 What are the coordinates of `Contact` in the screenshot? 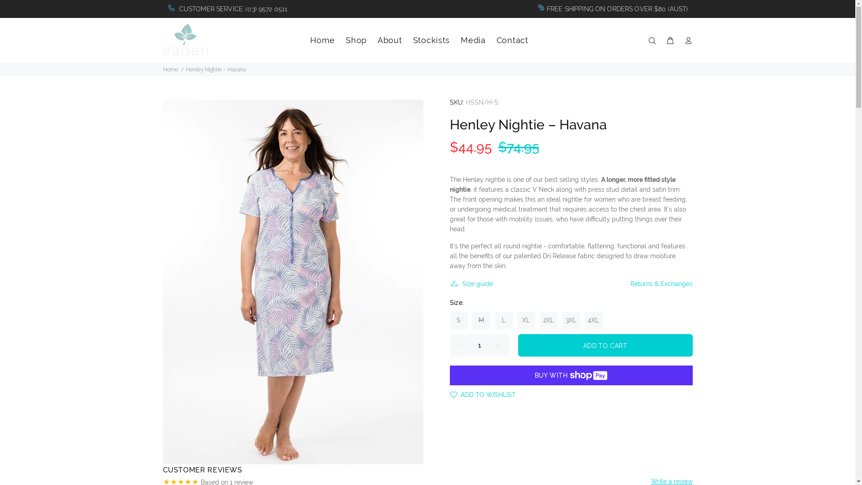 It's located at (518, 40).